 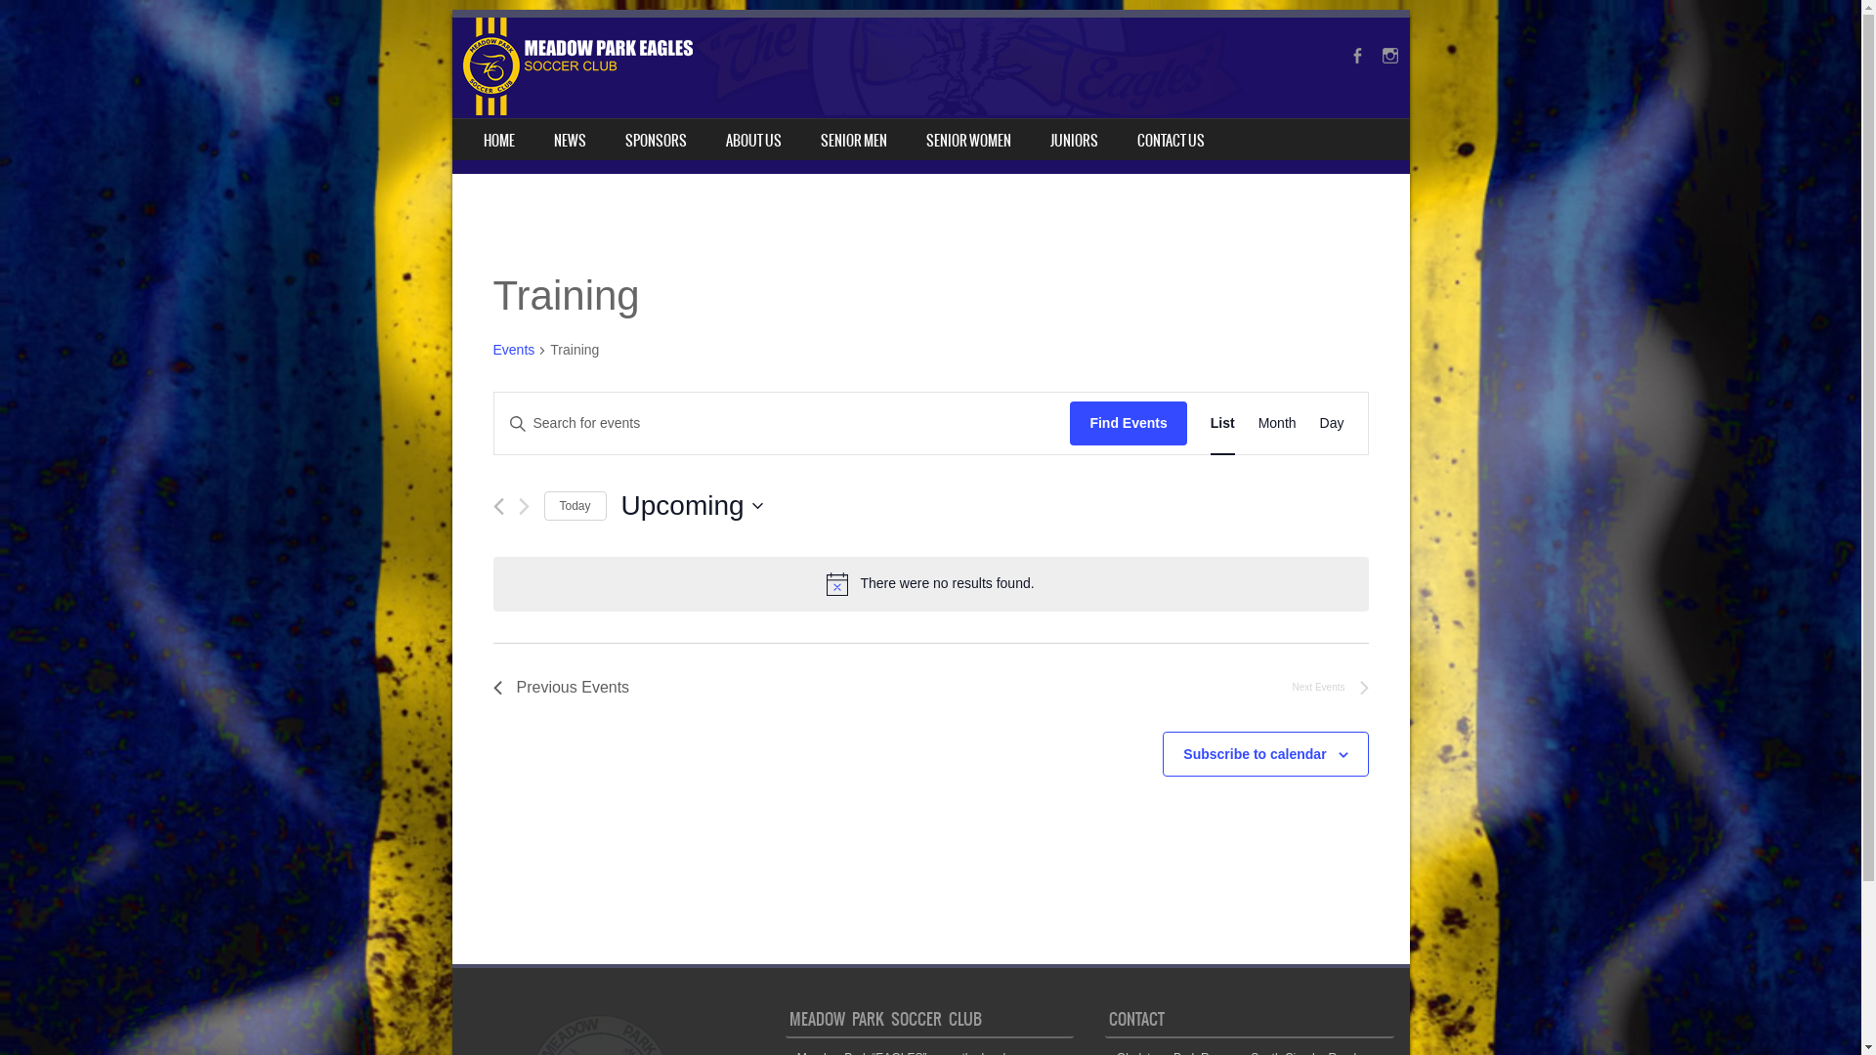 I want to click on Upcoming, so click(x=692, y=506).